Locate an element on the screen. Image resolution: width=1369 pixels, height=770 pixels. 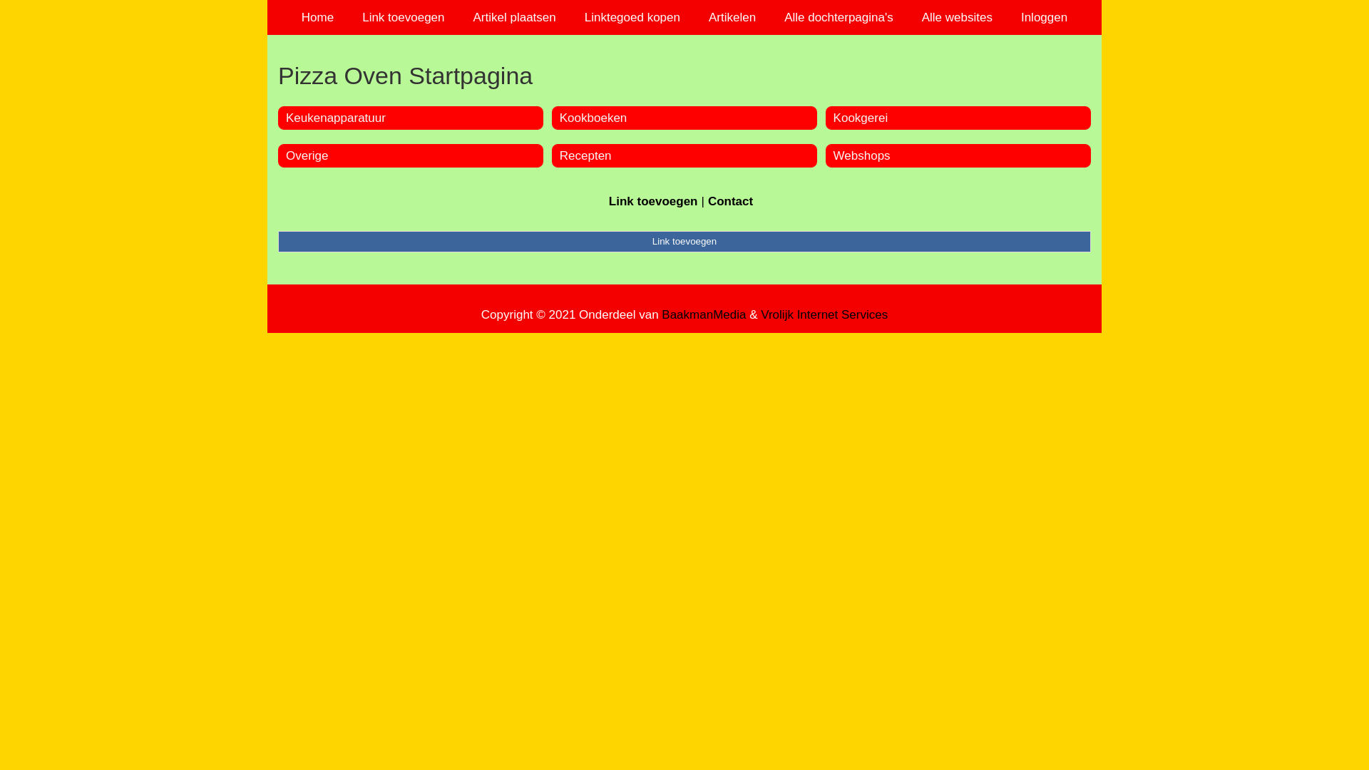
Alle dochterpagina's is located at coordinates (839, 17).